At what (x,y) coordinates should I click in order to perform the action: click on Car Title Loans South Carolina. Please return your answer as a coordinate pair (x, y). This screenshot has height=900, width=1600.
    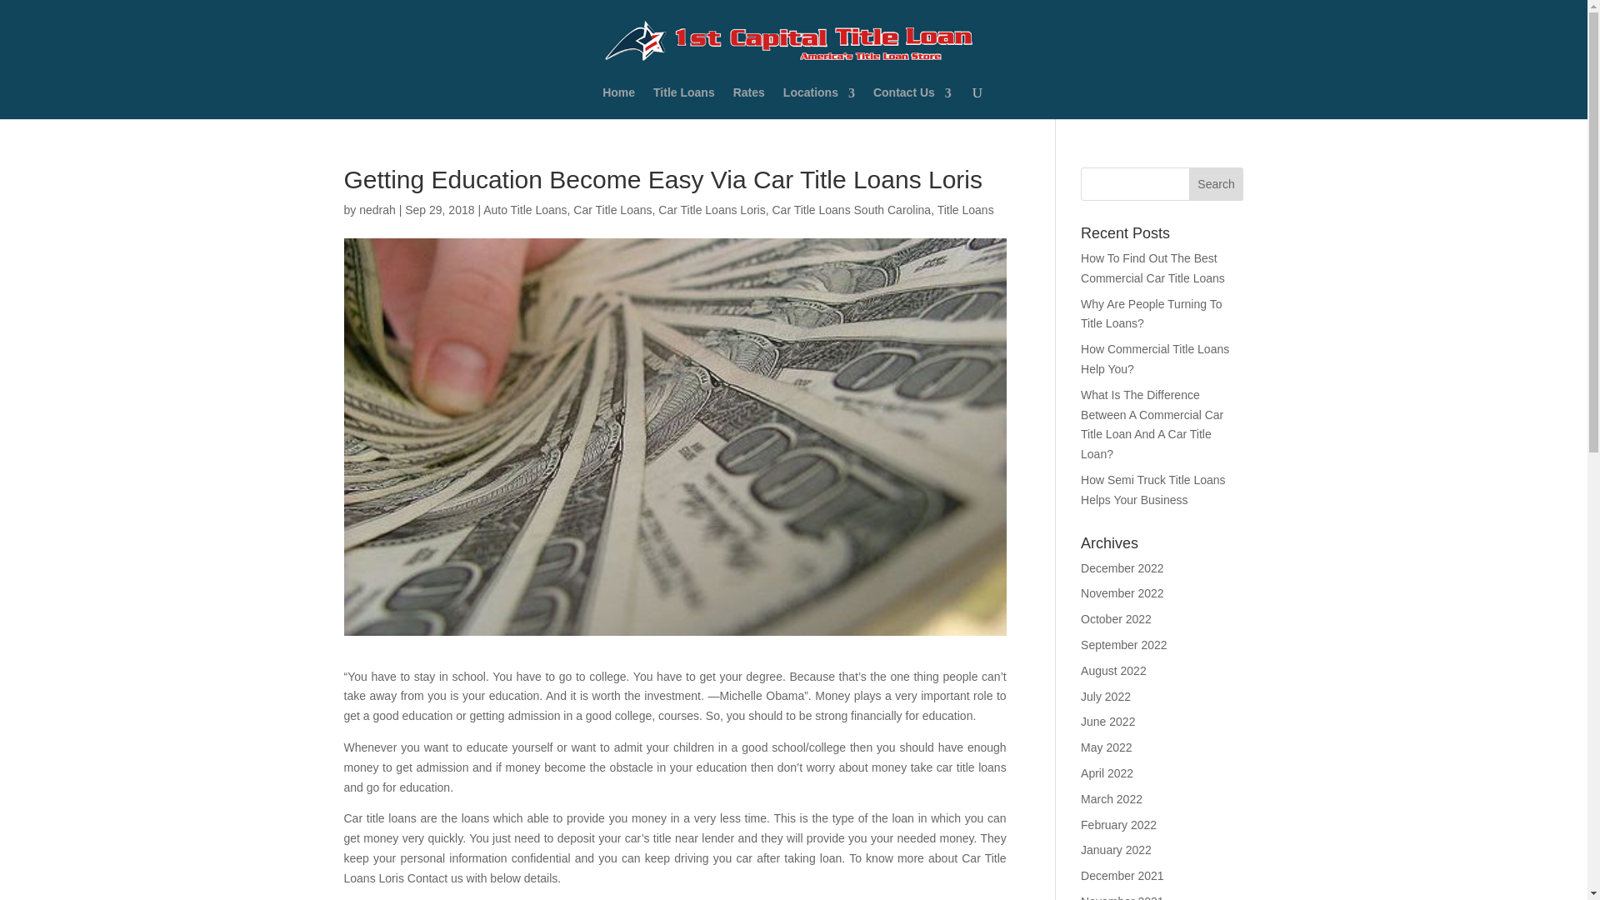
    Looking at the image, I should click on (851, 210).